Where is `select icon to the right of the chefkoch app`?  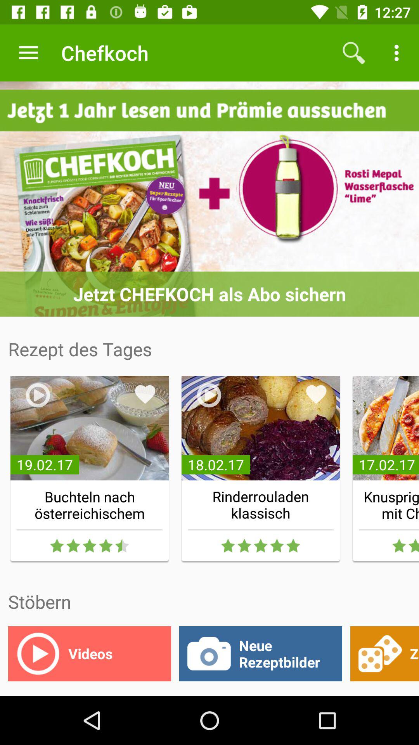 select icon to the right of the chefkoch app is located at coordinates (354, 53).